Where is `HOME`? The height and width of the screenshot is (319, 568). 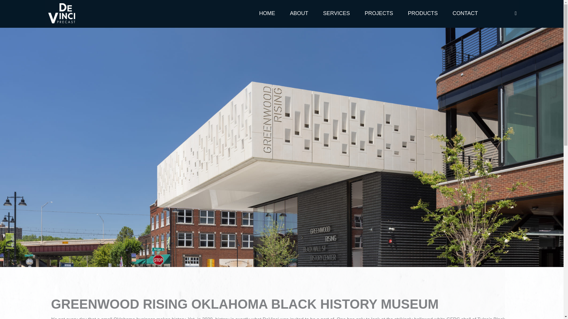 HOME is located at coordinates (267, 13).